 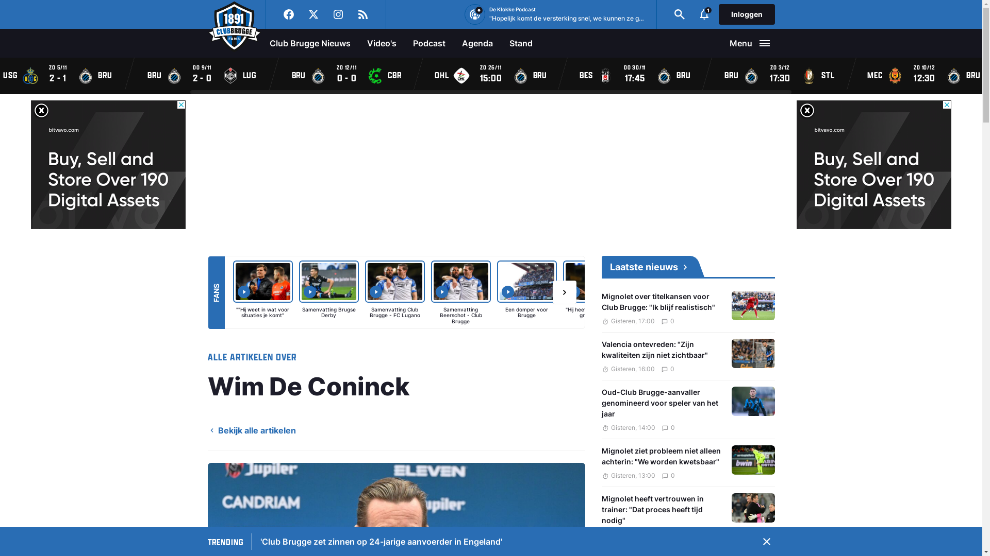 What do you see at coordinates (332, 292) in the screenshot?
I see `Samenvatting Brugse Derby` at bounding box center [332, 292].